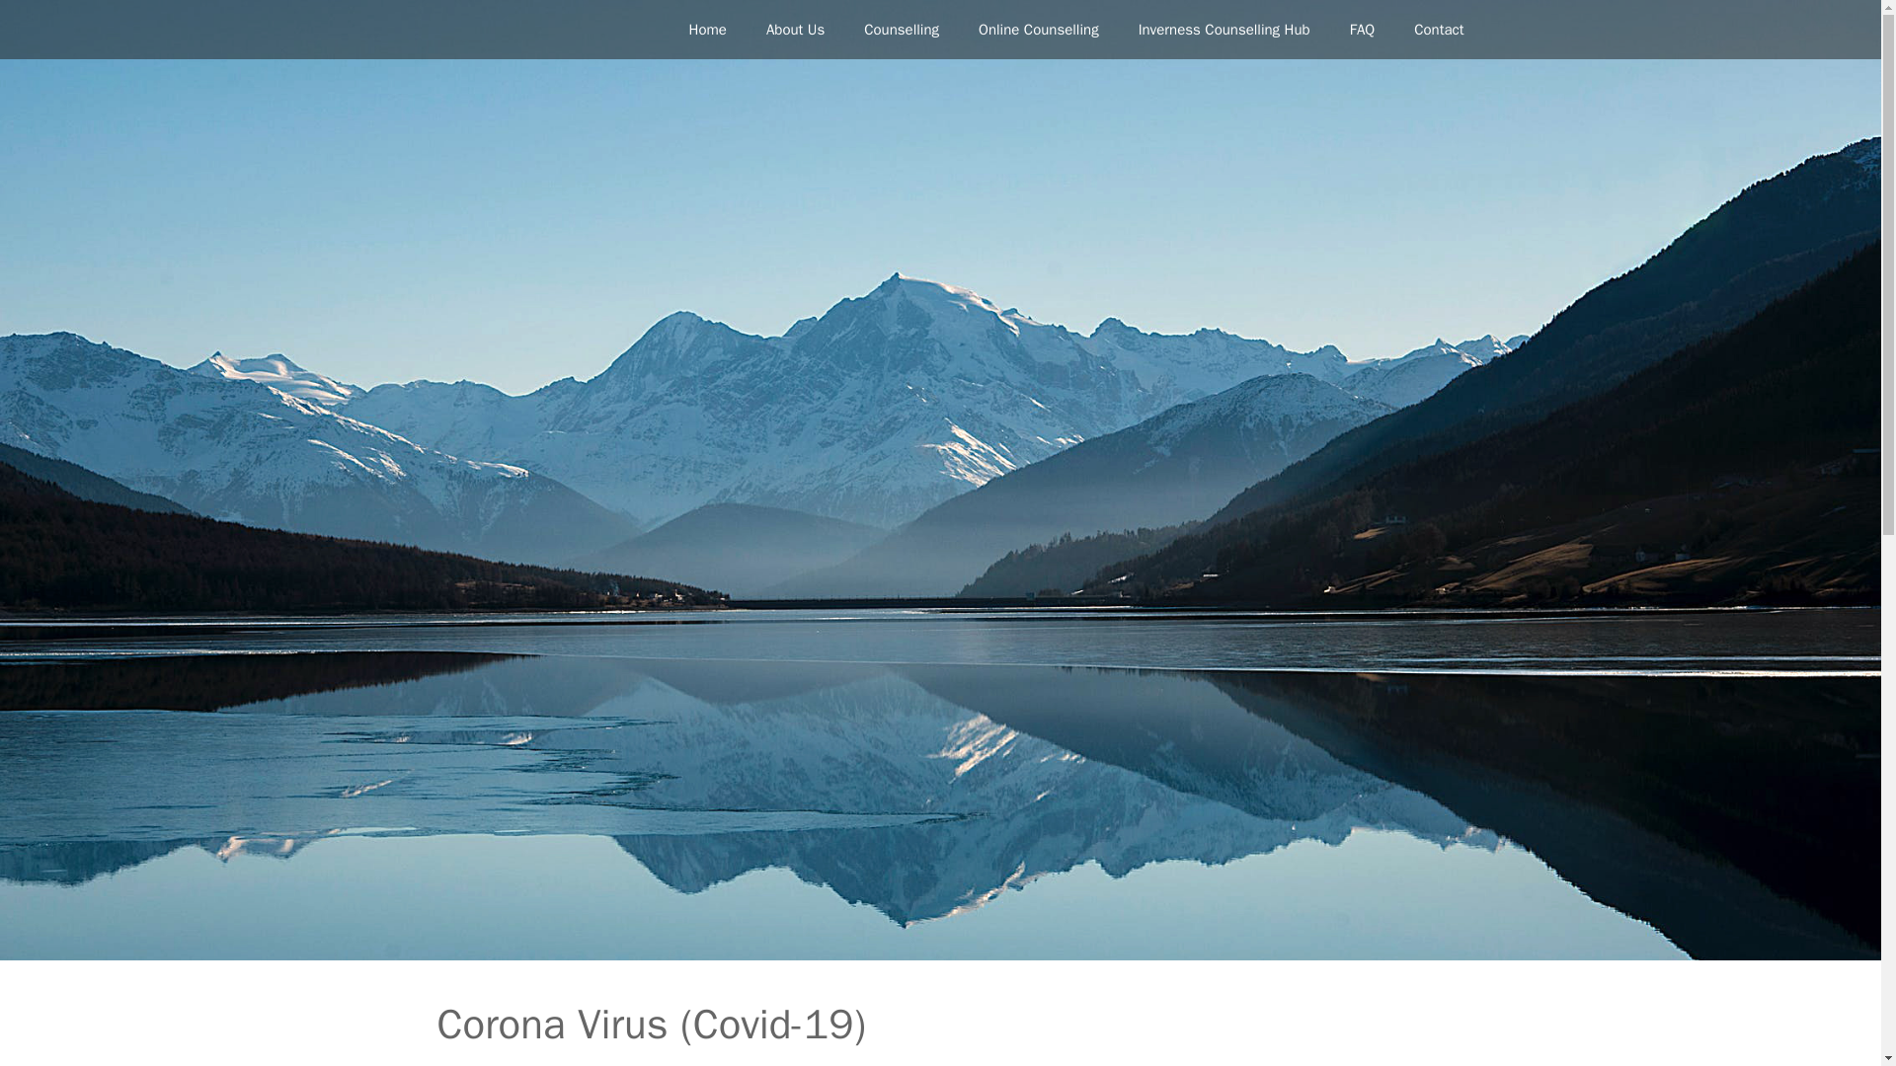  What do you see at coordinates (1039, 30) in the screenshot?
I see `Online Counselling` at bounding box center [1039, 30].